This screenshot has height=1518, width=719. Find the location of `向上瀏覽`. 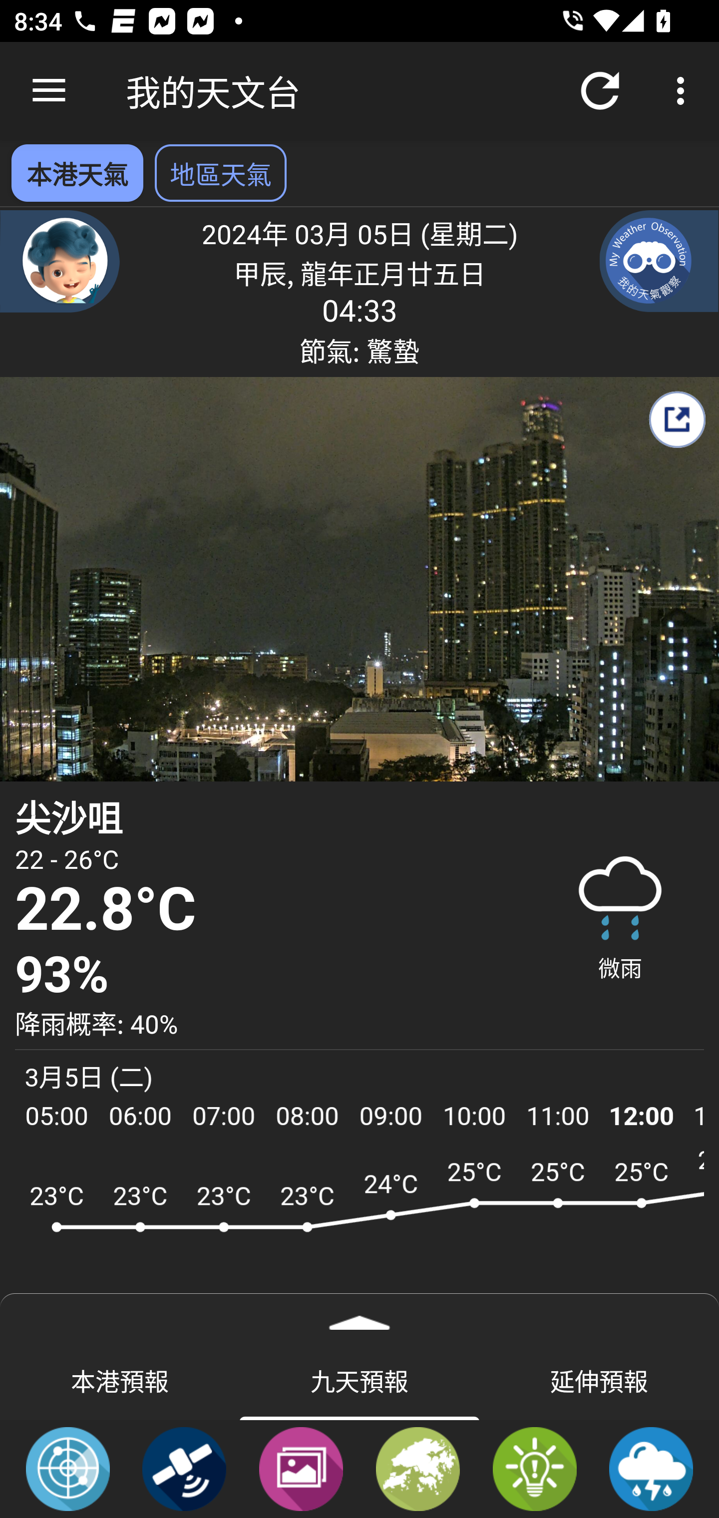

向上瀏覽 is located at coordinates (49, 91).